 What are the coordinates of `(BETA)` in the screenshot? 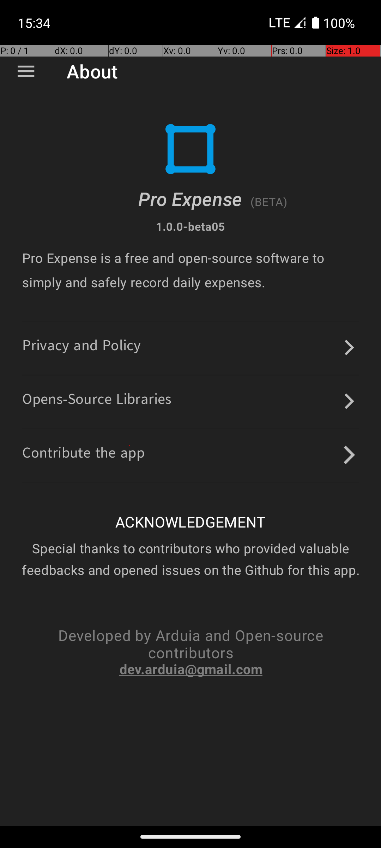 It's located at (269, 201).